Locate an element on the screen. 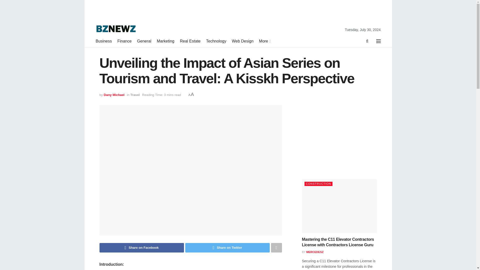 The image size is (480, 270). Technology is located at coordinates (216, 41).